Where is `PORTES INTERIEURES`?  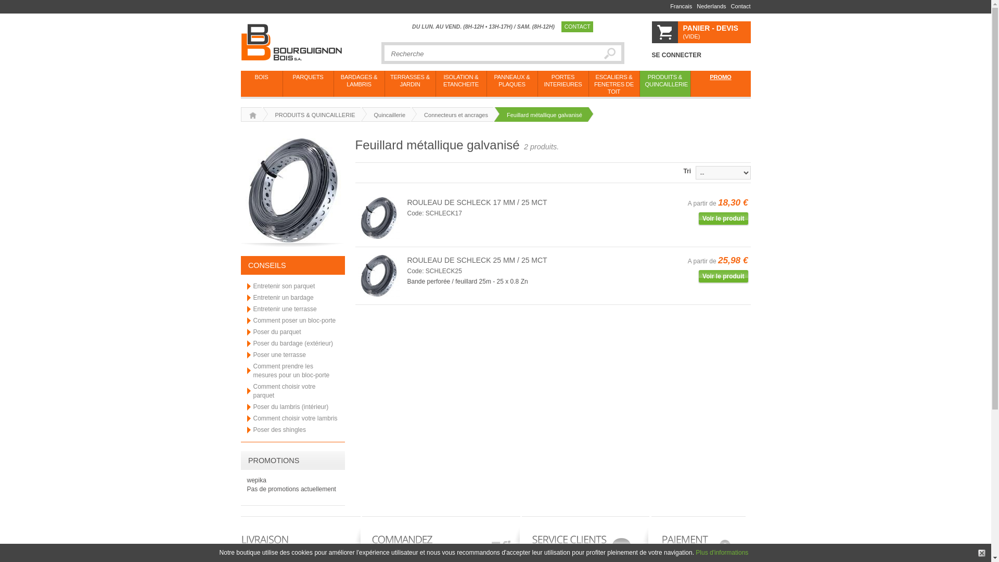
PORTES INTERIEURES is located at coordinates (563, 84).